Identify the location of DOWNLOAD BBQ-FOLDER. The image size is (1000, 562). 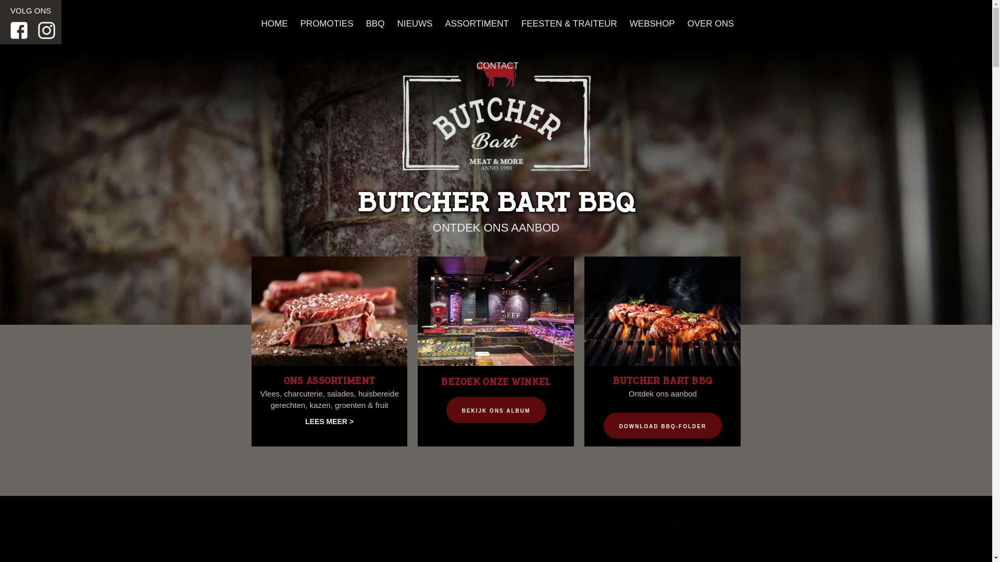
(662, 426).